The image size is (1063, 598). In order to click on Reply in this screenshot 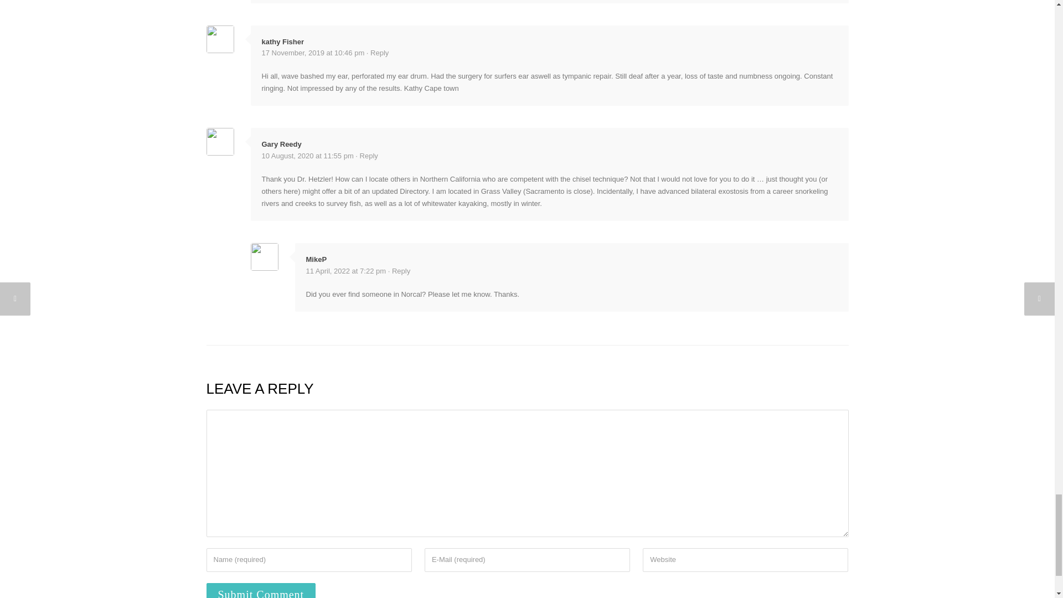, I will do `click(369, 156)`.